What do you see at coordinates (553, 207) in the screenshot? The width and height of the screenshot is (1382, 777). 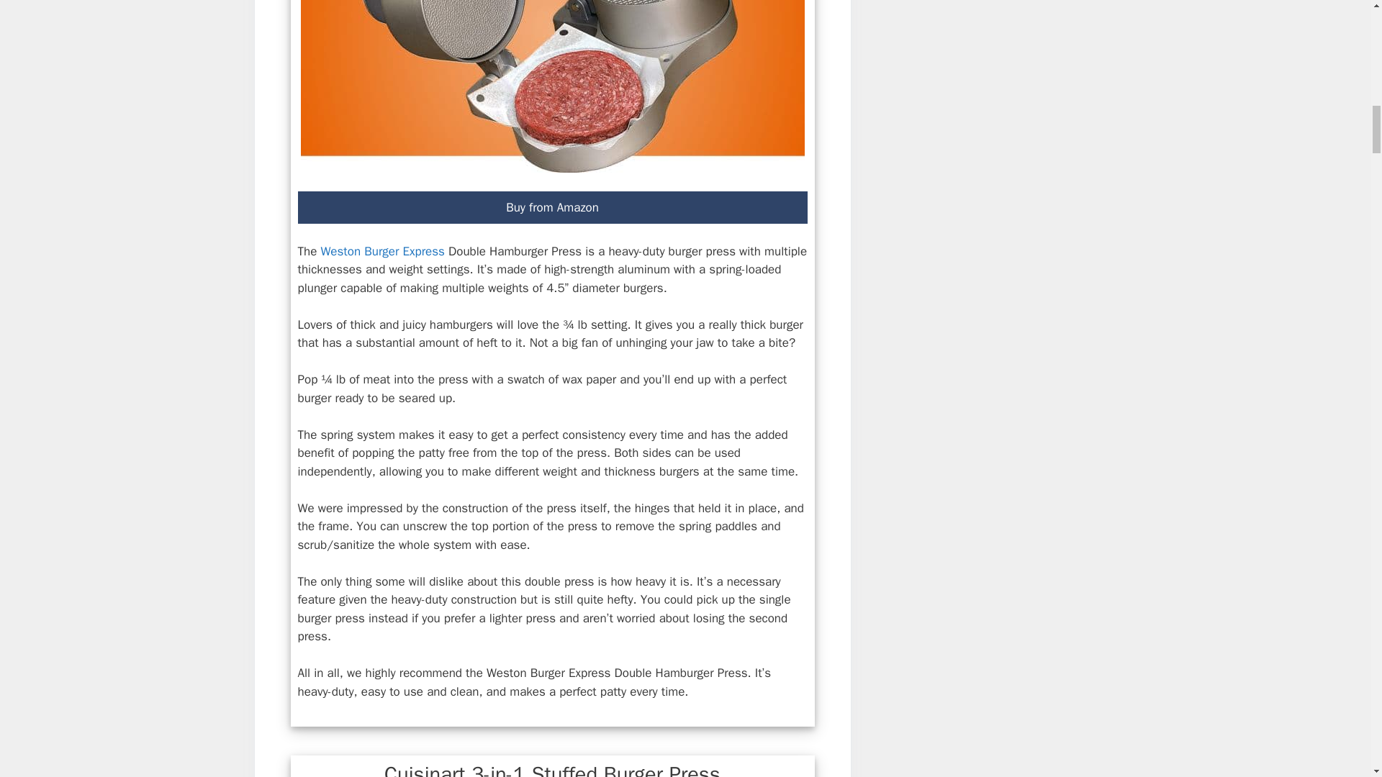 I see `Buy from Amazon` at bounding box center [553, 207].